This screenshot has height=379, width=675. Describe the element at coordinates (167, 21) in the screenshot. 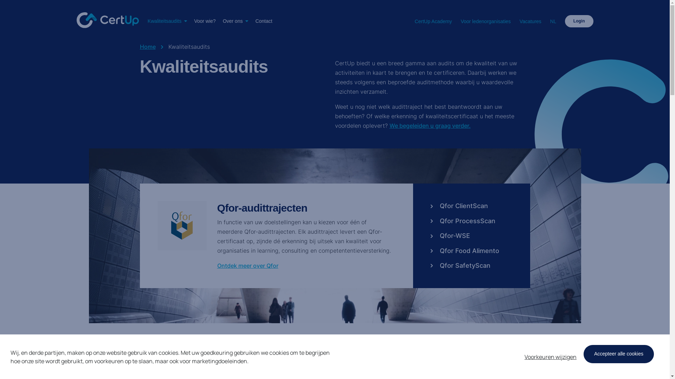

I see `Kwaliteitsaudits` at that location.